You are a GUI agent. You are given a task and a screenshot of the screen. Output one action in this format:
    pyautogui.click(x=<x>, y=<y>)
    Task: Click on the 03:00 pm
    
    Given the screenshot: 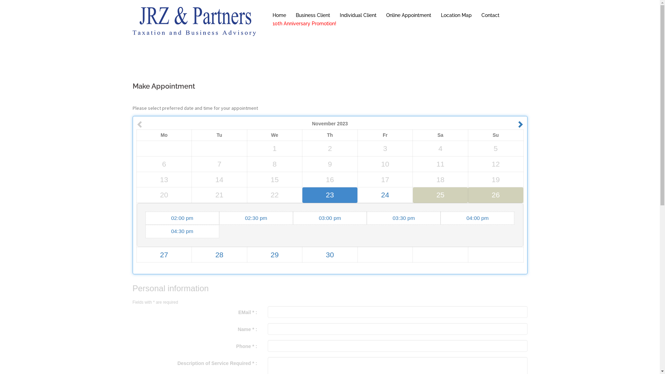 What is the action you would take?
    pyautogui.click(x=330, y=218)
    